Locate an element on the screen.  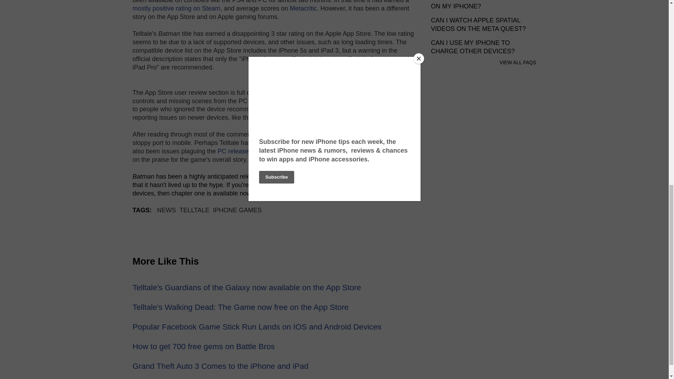
How to get 700 free gems on Battle Bros is located at coordinates (204, 347).